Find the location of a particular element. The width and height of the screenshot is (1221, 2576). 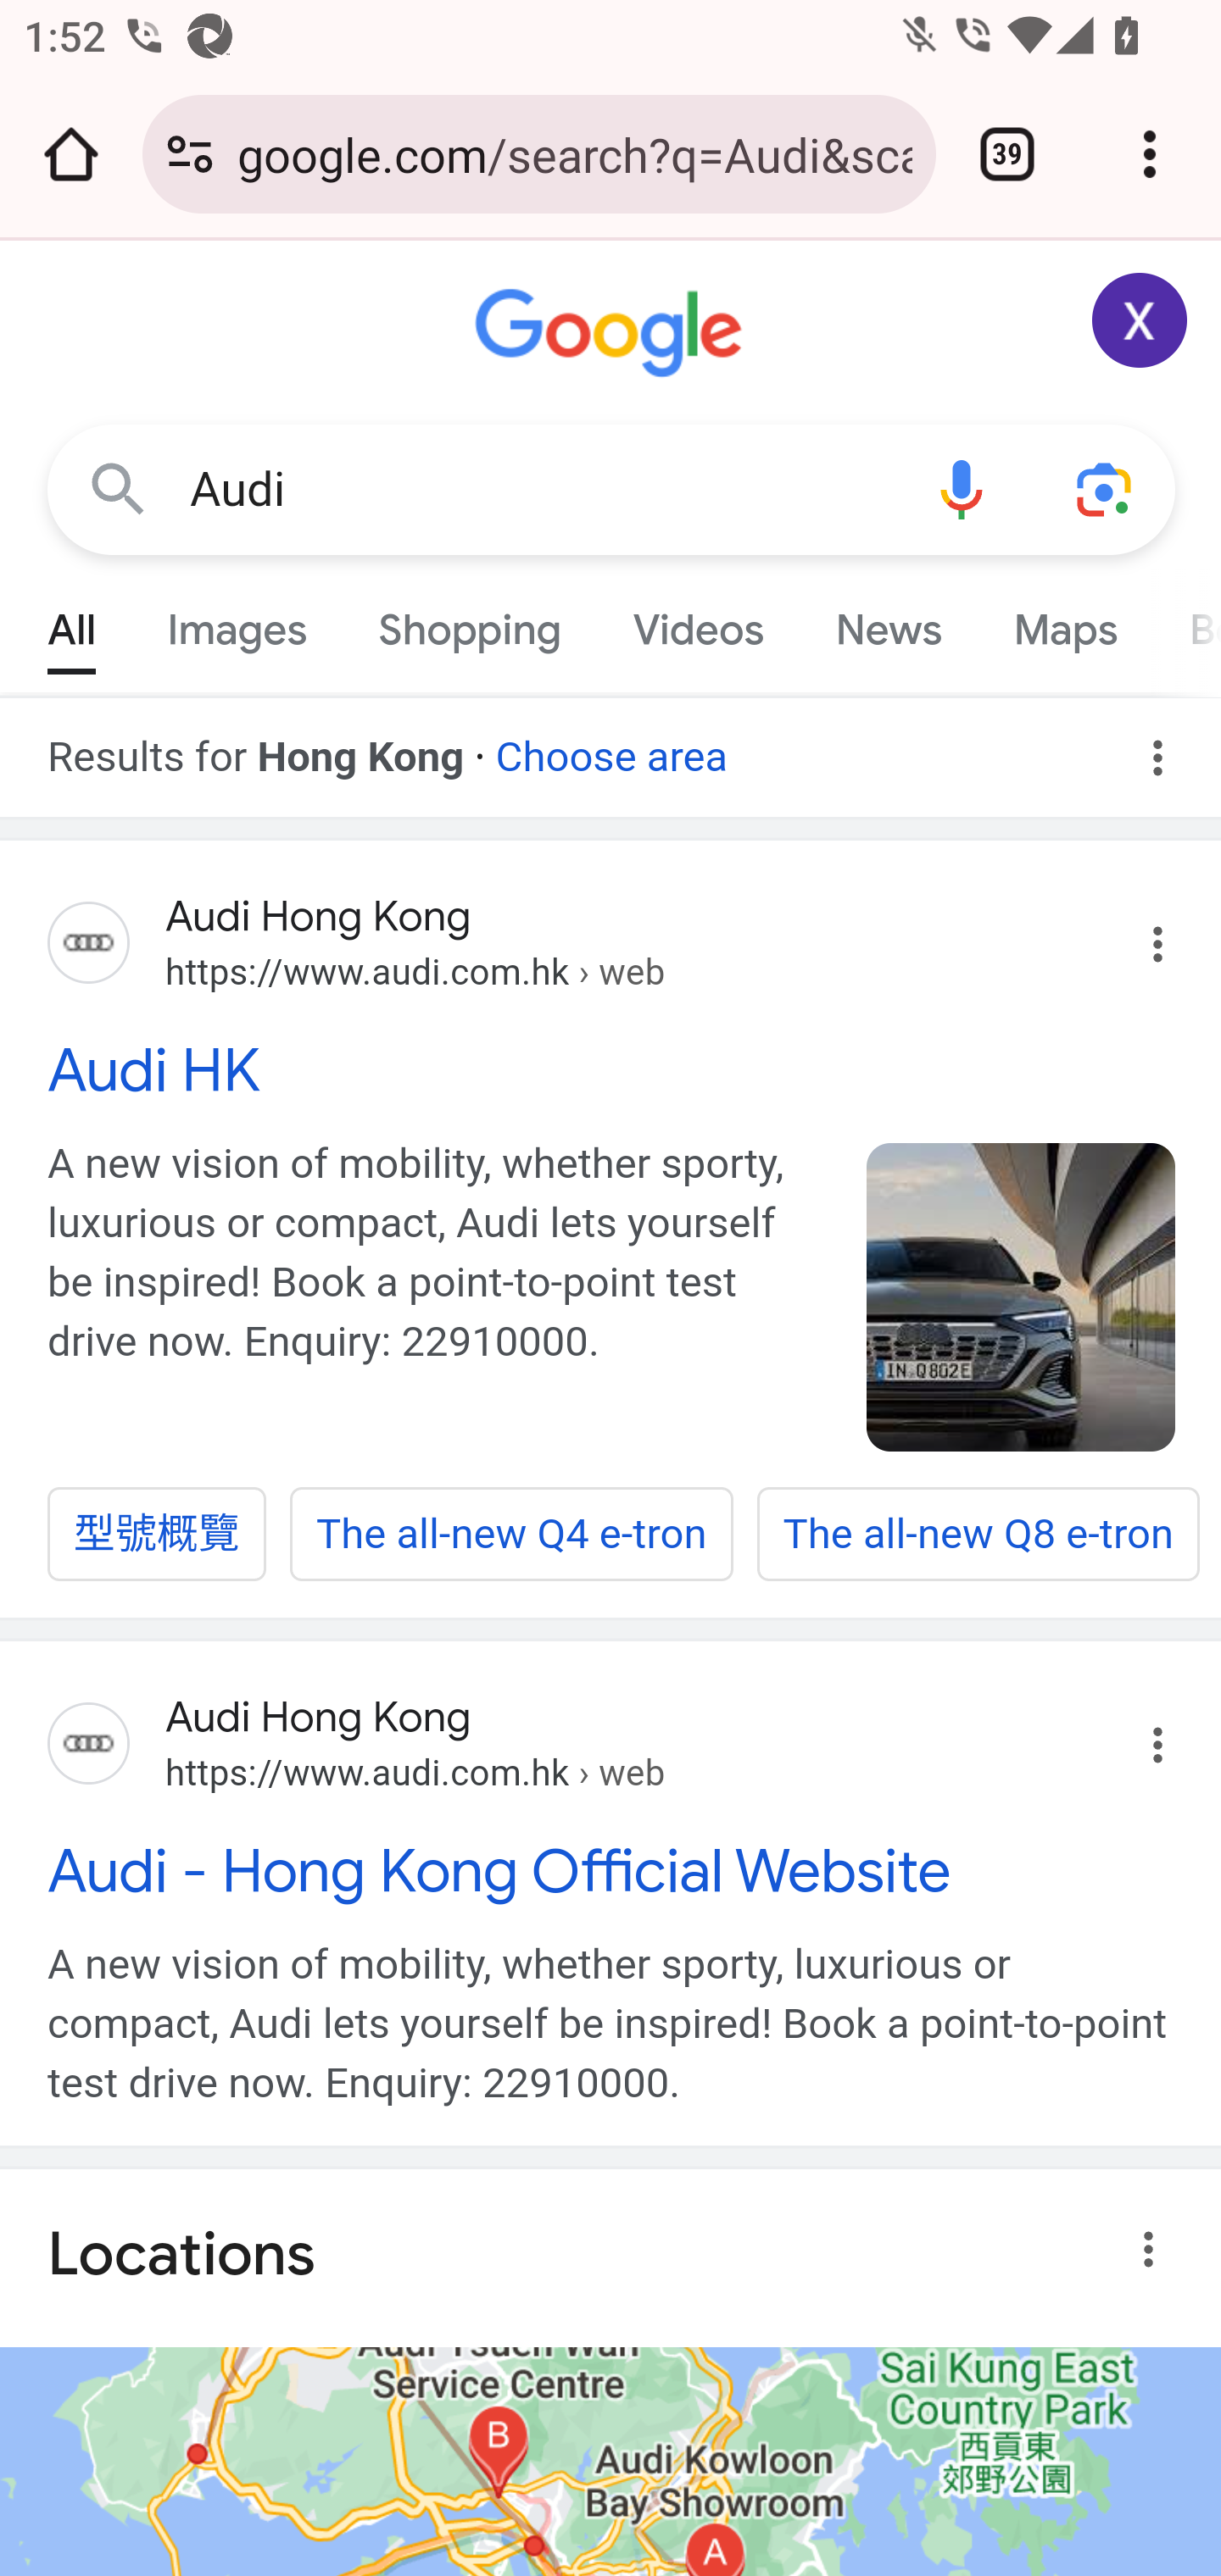

Search using your camera or photos is located at coordinates (1106, 488).